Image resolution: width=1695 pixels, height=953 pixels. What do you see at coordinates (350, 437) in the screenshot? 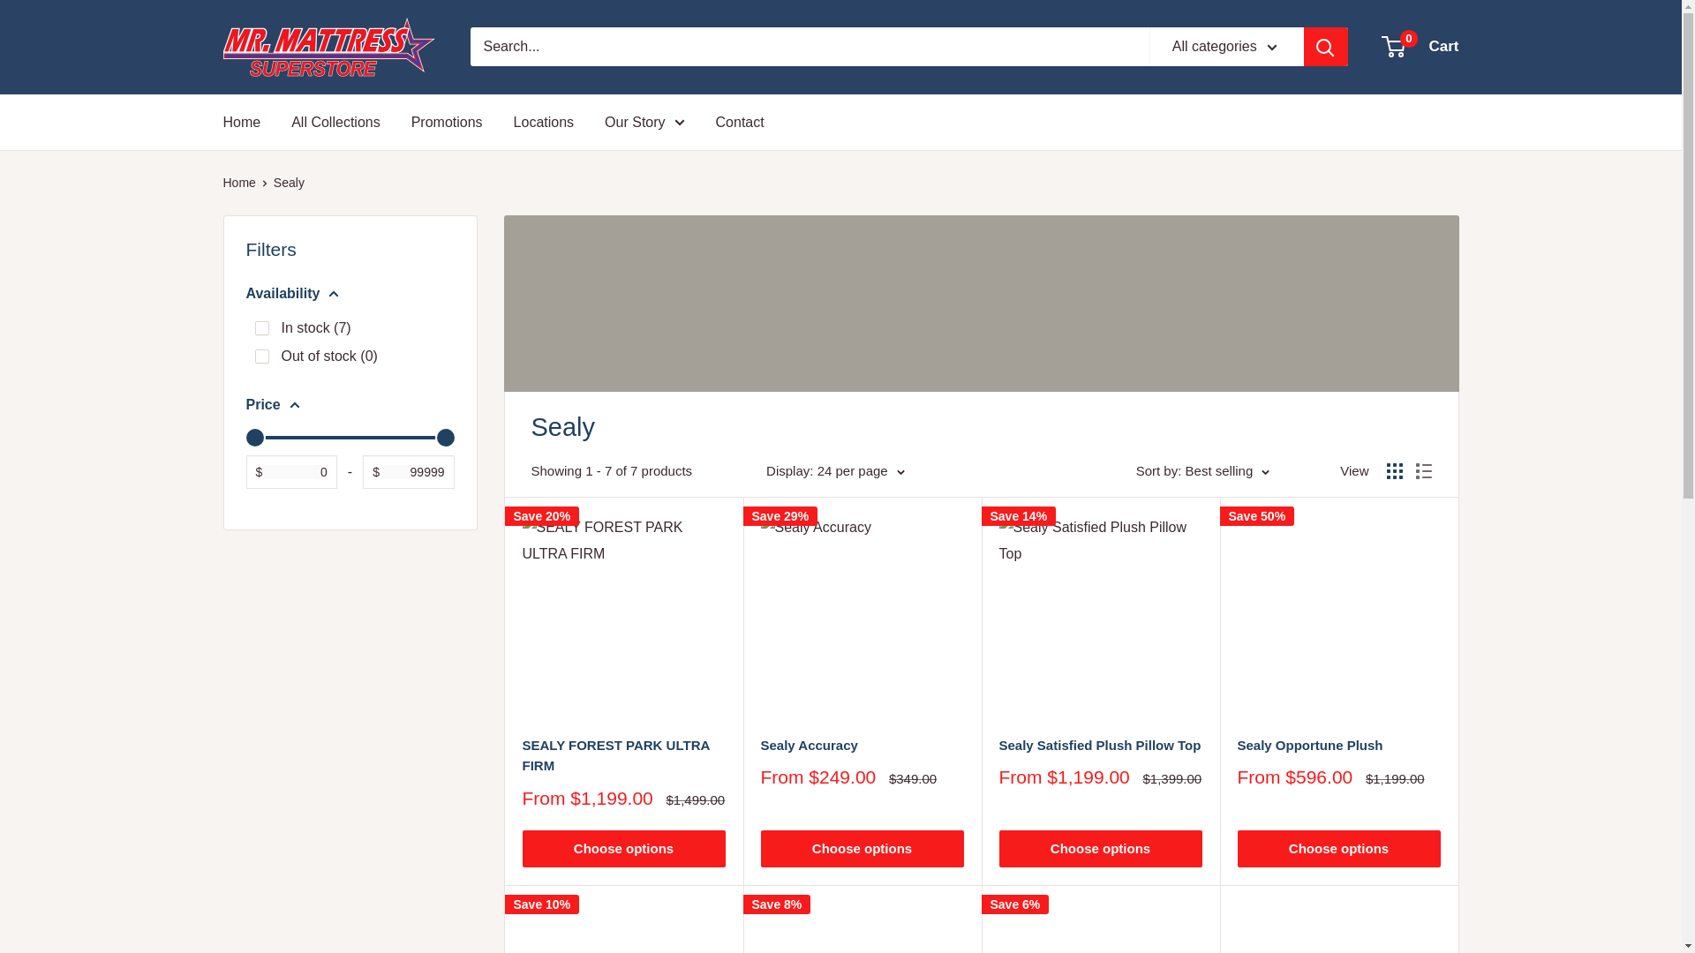
I see `0` at bounding box center [350, 437].